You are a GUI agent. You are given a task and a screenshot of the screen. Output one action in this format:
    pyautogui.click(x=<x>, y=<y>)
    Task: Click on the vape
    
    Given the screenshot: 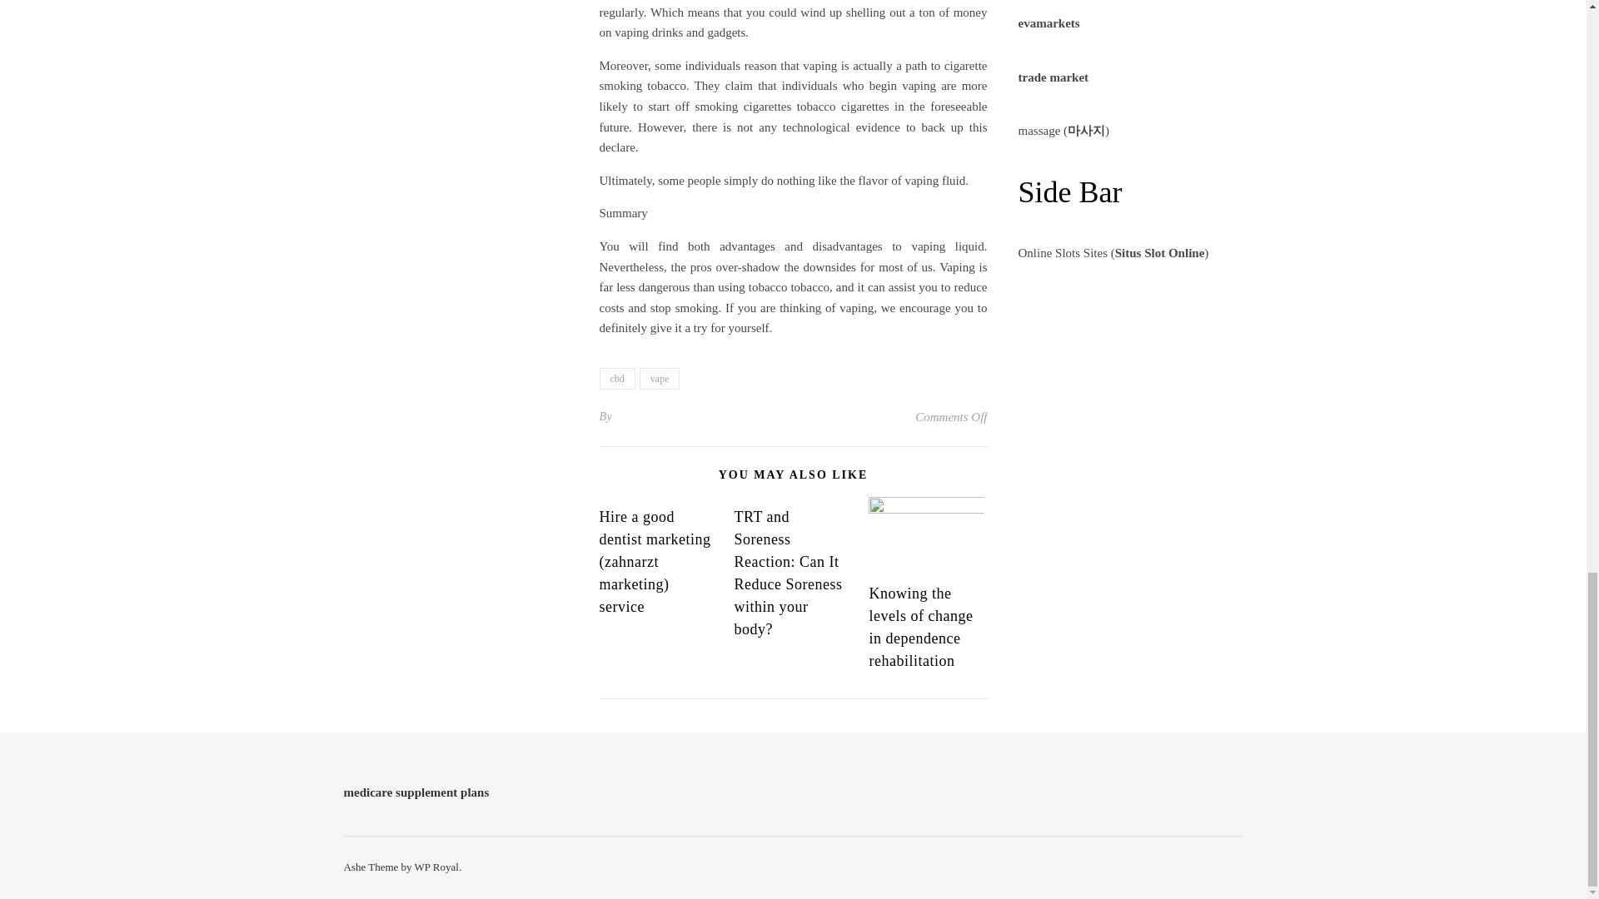 What is the action you would take?
    pyautogui.click(x=660, y=378)
    